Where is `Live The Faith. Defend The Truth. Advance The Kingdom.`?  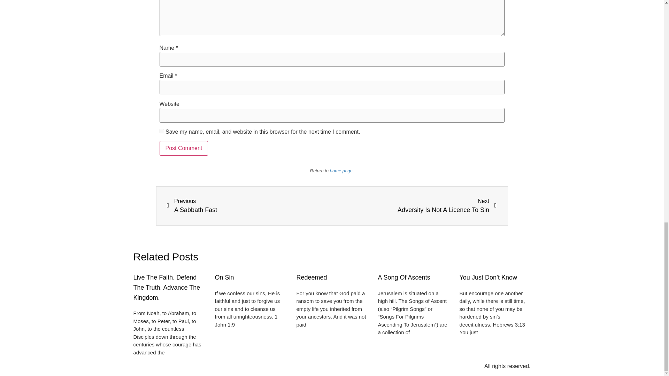 Live The Faith. Defend The Truth. Advance The Kingdom. is located at coordinates (184, 148).